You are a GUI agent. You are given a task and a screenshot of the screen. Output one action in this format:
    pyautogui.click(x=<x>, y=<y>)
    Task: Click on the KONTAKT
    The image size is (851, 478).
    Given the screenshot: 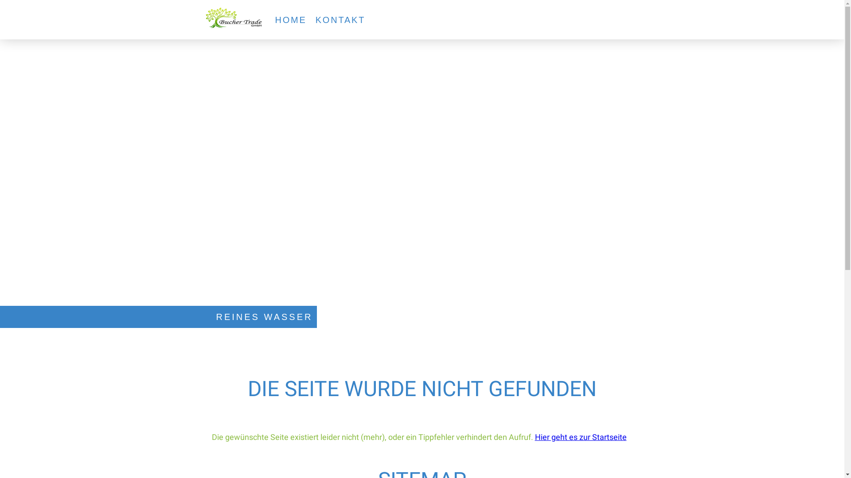 What is the action you would take?
    pyautogui.click(x=340, y=20)
    